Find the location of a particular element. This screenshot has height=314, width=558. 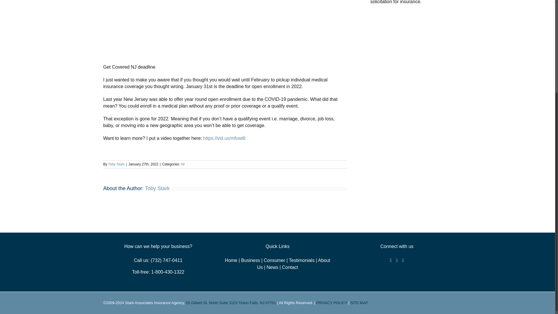

Toby Stark is located at coordinates (116, 164).